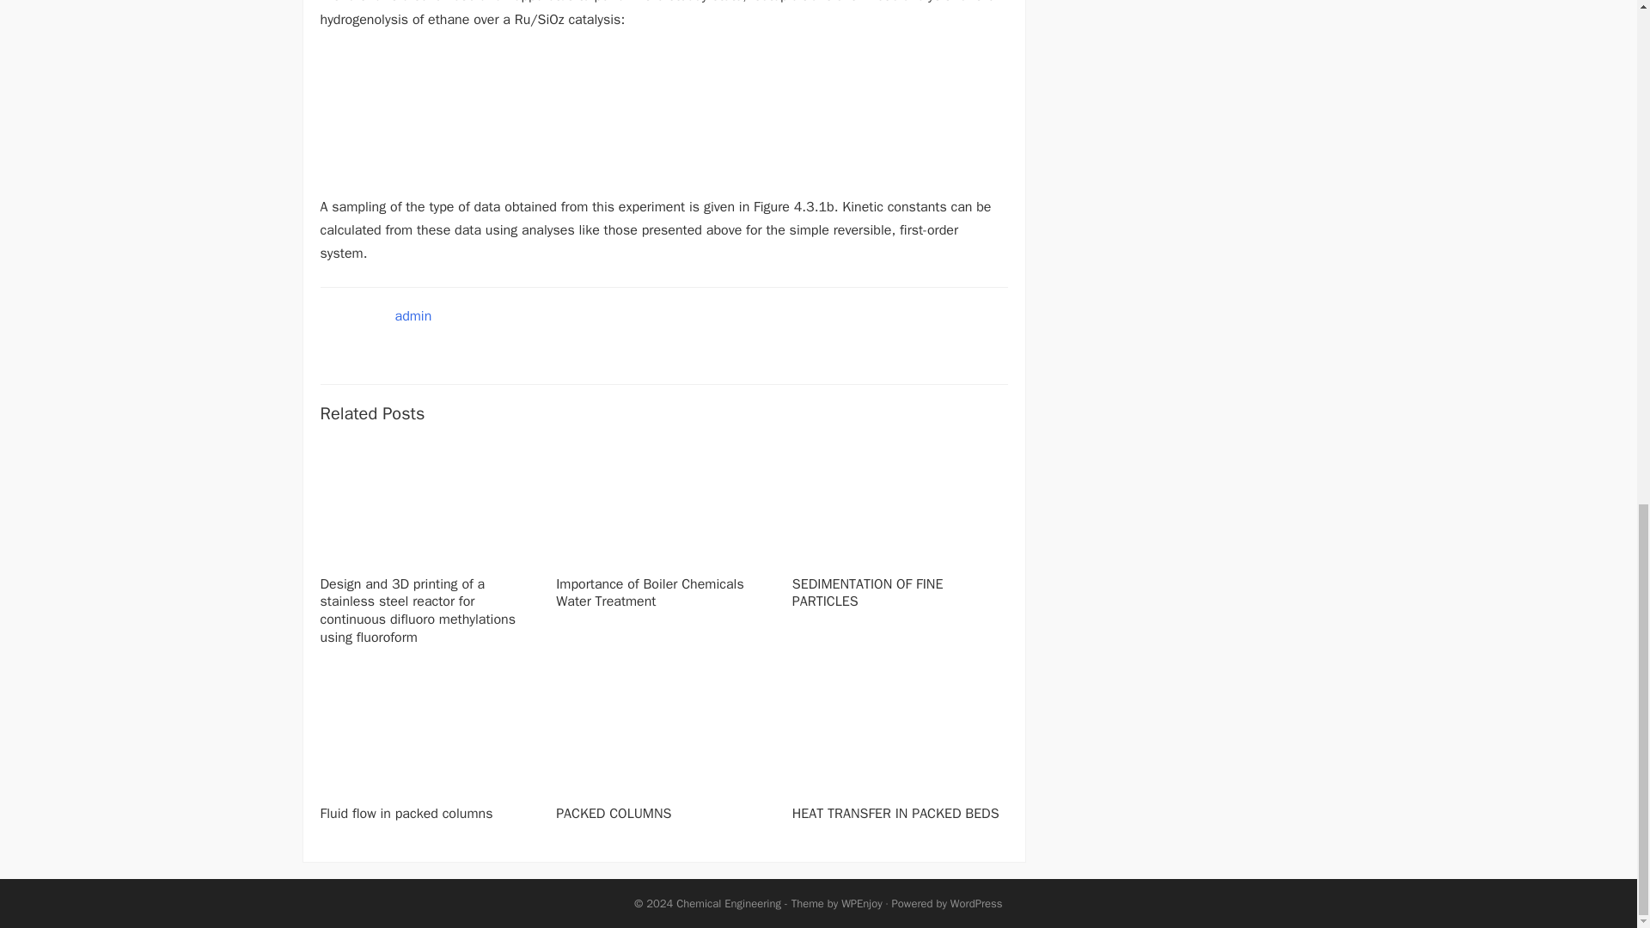  I want to click on WordPress, so click(976, 903).